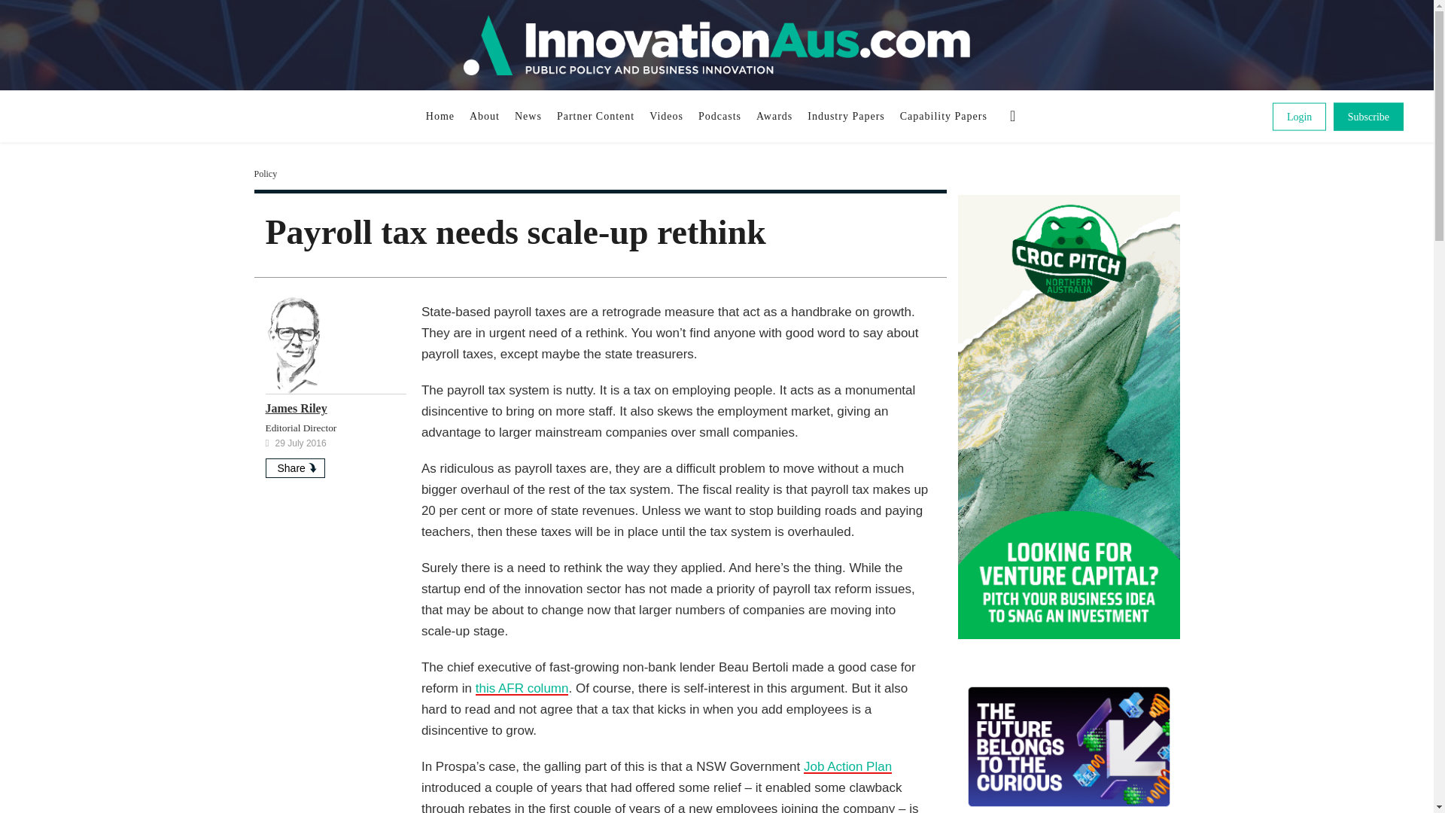 This screenshot has width=1445, height=813. What do you see at coordinates (1299, 116) in the screenshot?
I see `Login` at bounding box center [1299, 116].